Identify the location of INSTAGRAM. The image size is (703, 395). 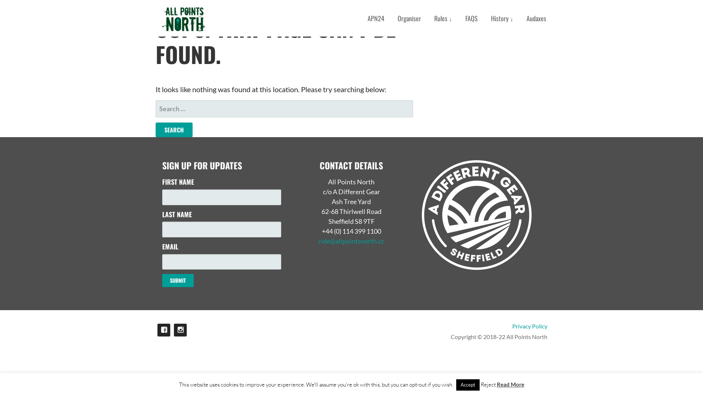
(180, 330).